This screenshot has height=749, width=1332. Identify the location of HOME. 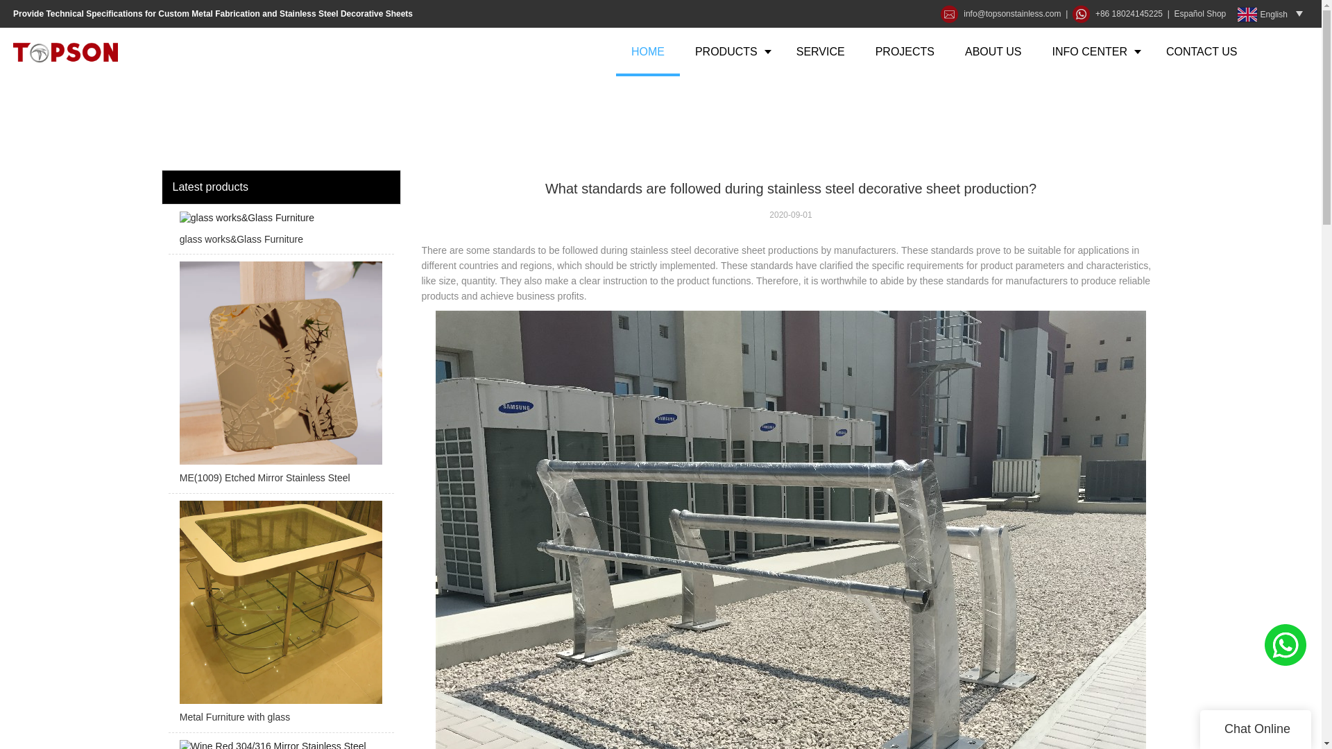
(647, 51).